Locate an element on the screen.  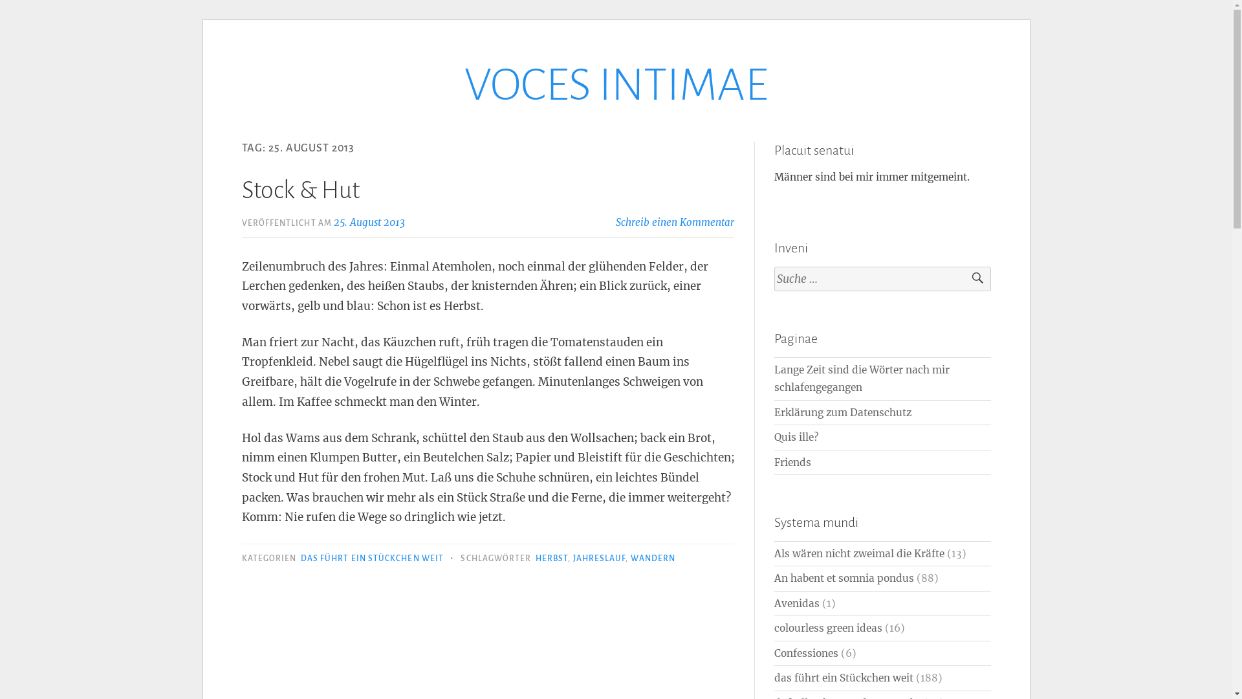
Confessiones is located at coordinates (806, 654).